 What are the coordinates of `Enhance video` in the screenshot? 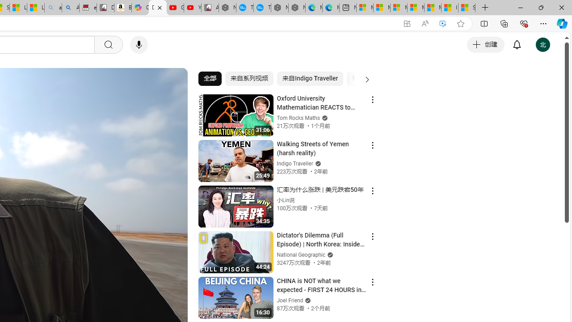 It's located at (443, 24).